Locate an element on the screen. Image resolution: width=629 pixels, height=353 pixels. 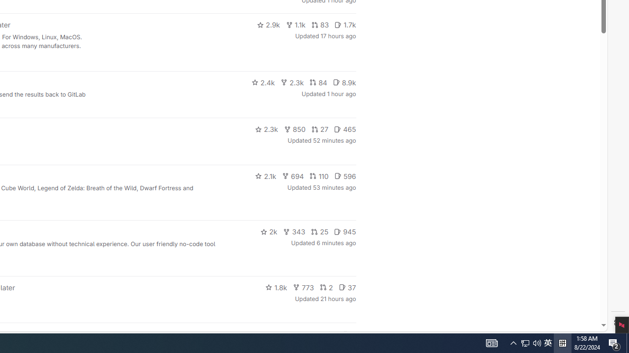
84 is located at coordinates (318, 82).